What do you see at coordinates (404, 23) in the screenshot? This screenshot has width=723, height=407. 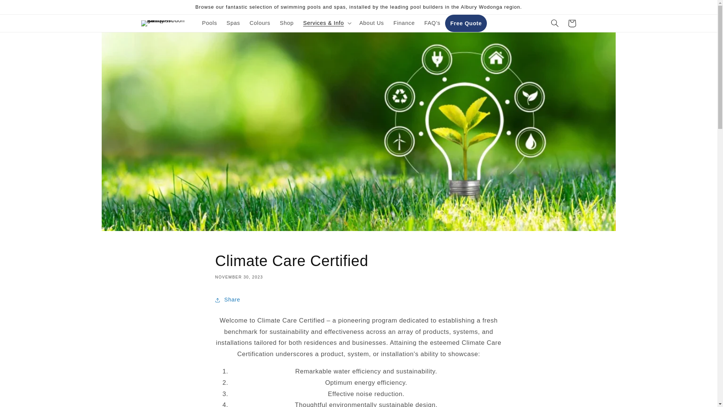 I see `Finance` at bounding box center [404, 23].